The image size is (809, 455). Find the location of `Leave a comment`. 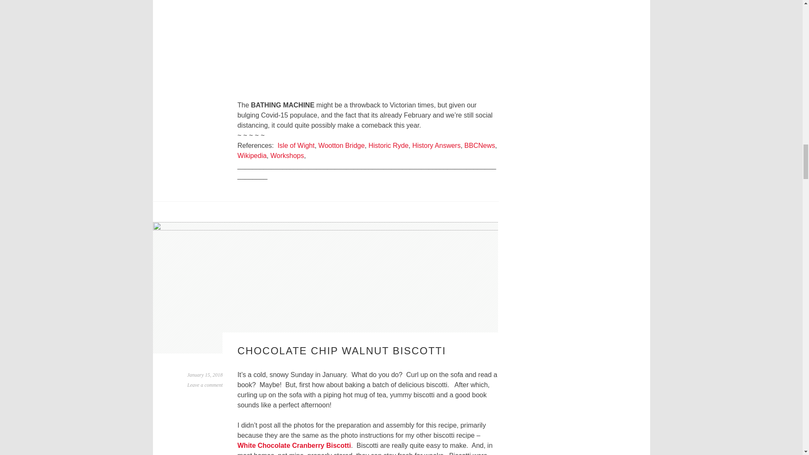

Leave a comment is located at coordinates (205, 385).